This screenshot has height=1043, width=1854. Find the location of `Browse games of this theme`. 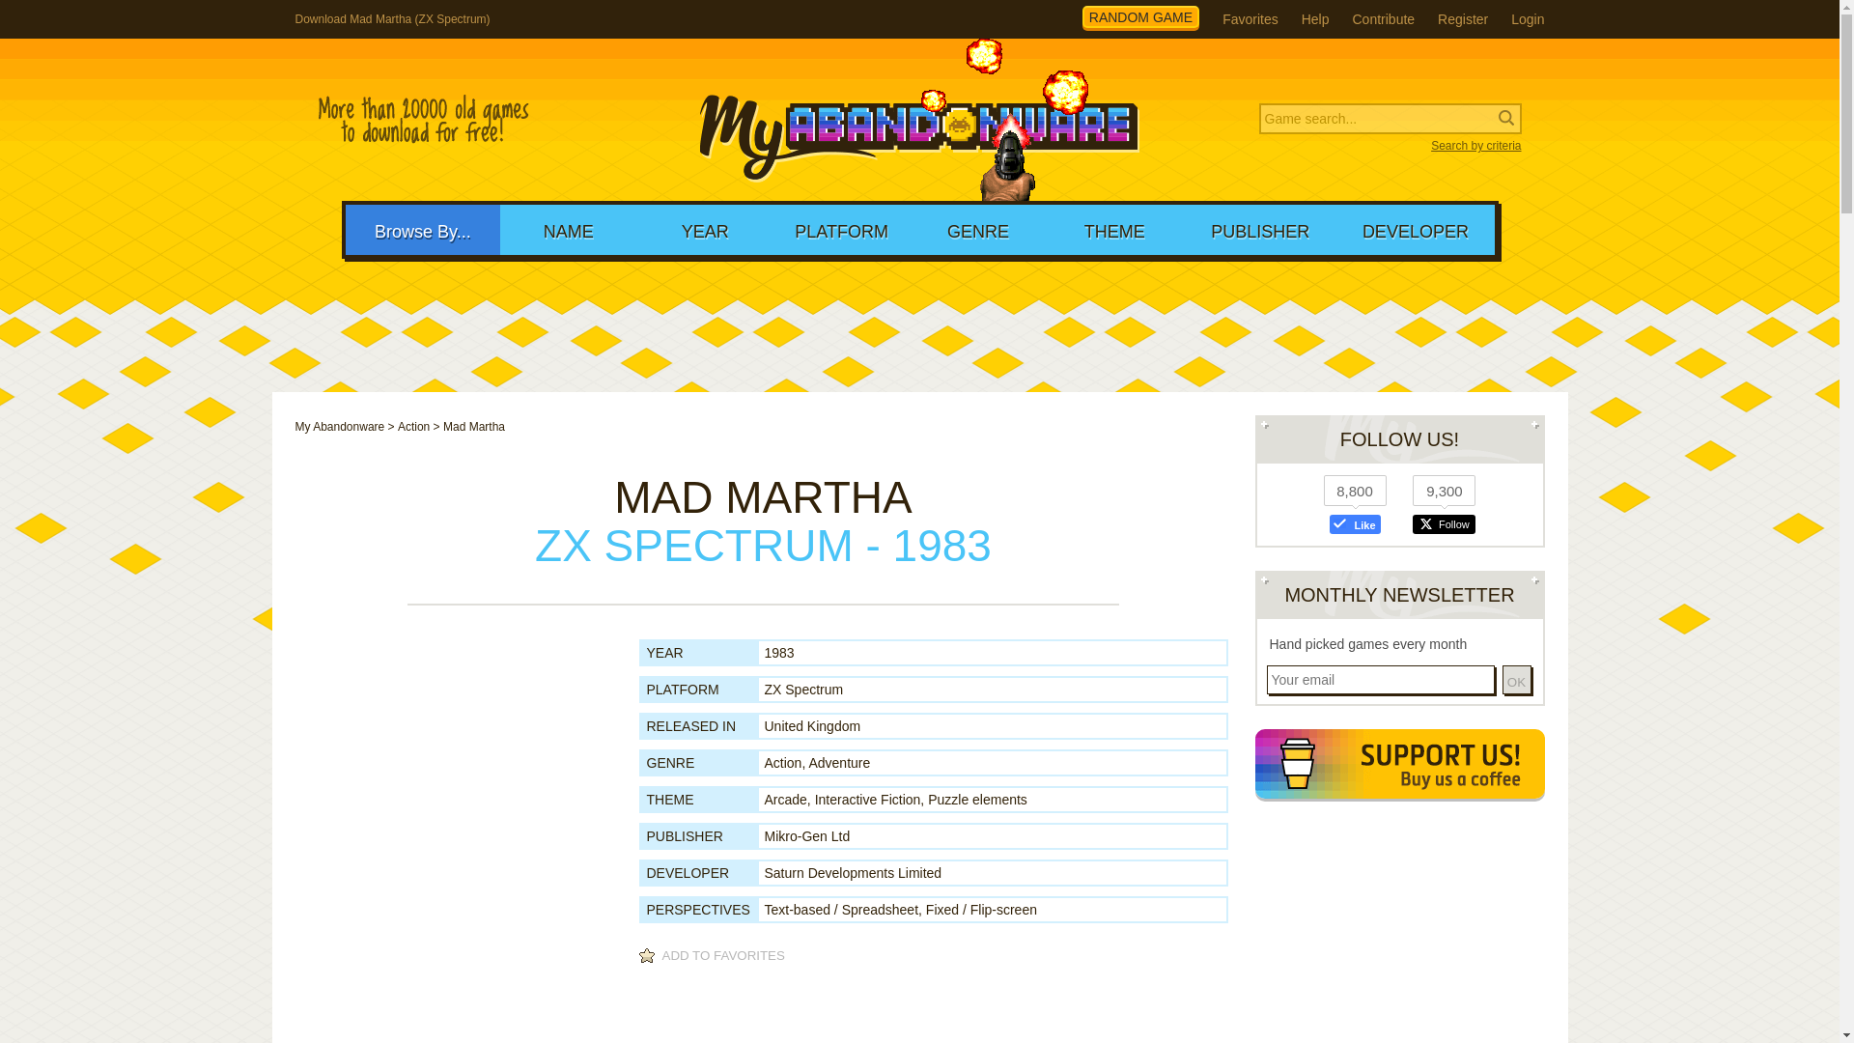

Browse games of this theme is located at coordinates (977, 799).